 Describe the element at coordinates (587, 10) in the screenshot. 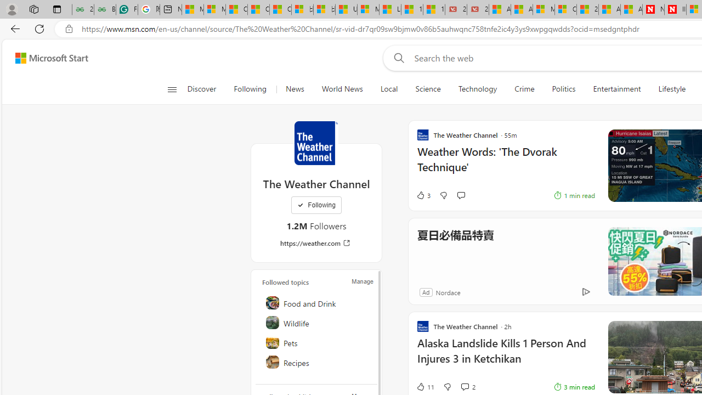

I see `20 Ways to Boost Your Protein Intake at Every Meal` at that location.